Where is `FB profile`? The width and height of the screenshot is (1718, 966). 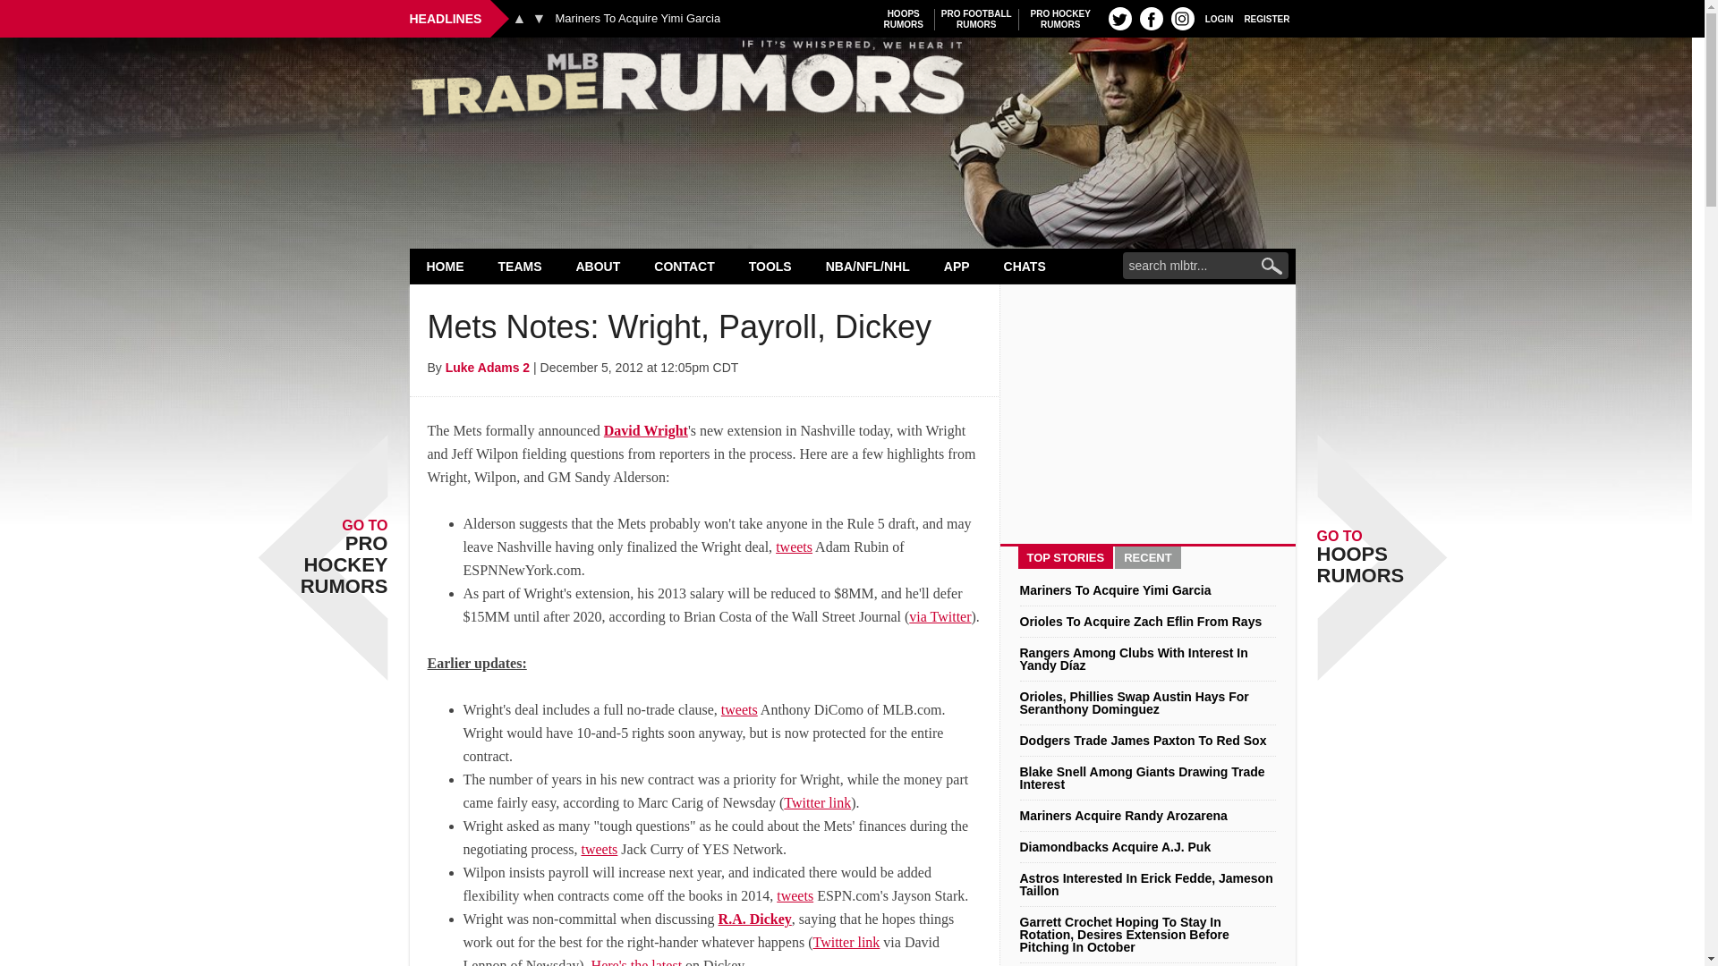
FB profile is located at coordinates (519, 18).